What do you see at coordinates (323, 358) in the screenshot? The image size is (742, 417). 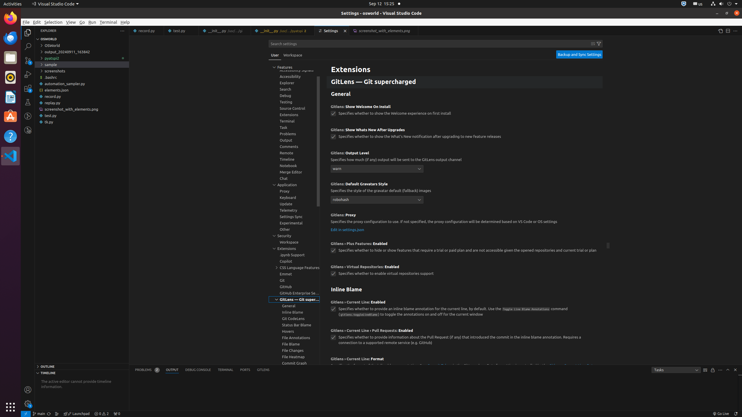 I see `More Actions... (Shift+F9)` at bounding box center [323, 358].